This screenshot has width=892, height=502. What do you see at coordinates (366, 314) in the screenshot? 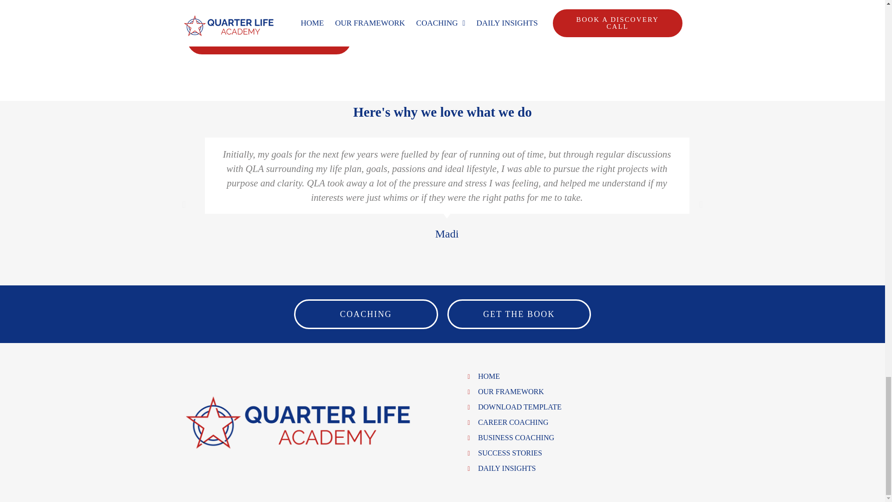
I see `COACHING` at bounding box center [366, 314].